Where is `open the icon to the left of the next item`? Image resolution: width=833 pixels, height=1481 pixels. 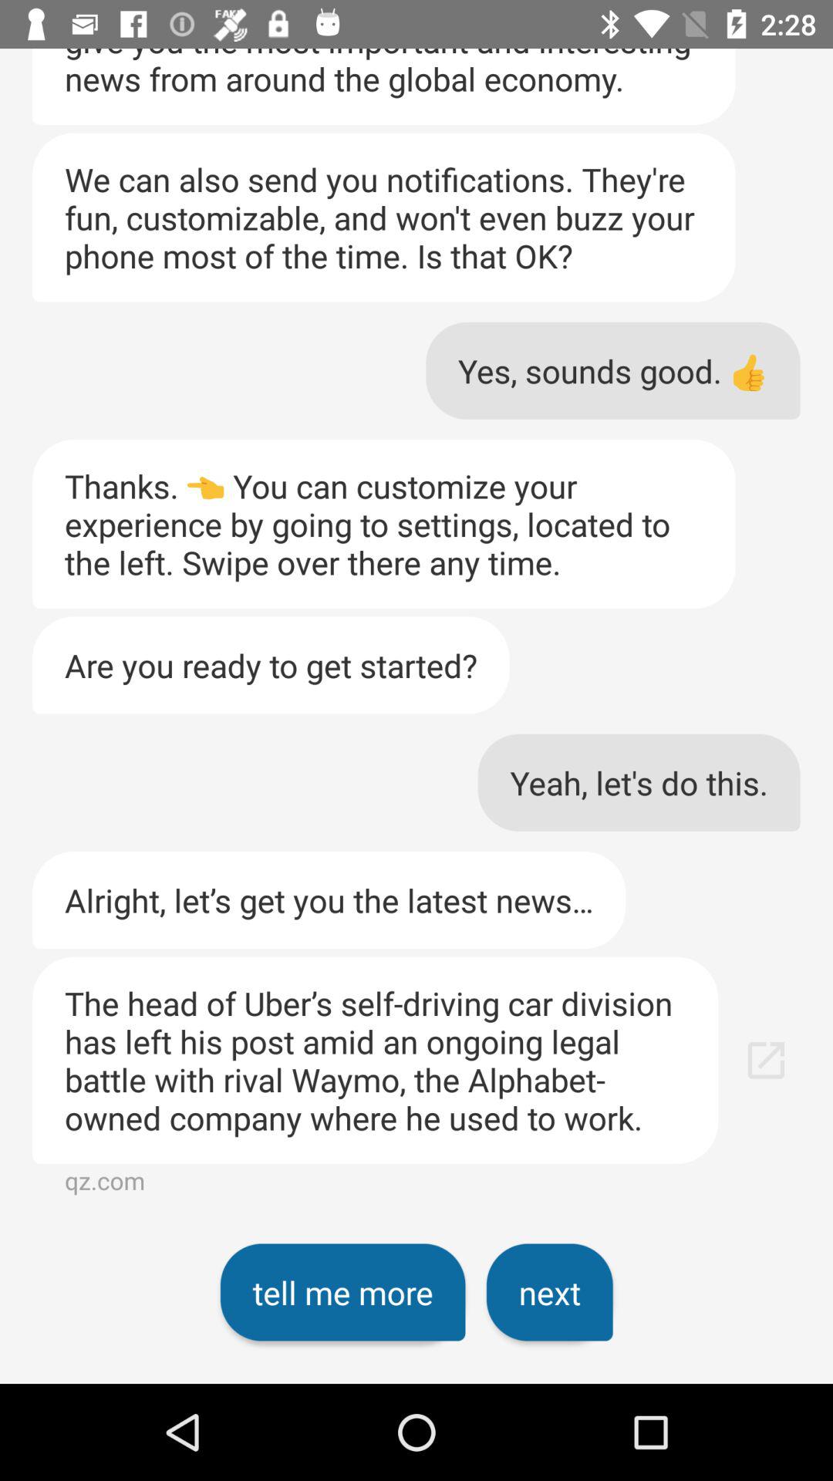
open the icon to the left of the next item is located at coordinates (342, 1292).